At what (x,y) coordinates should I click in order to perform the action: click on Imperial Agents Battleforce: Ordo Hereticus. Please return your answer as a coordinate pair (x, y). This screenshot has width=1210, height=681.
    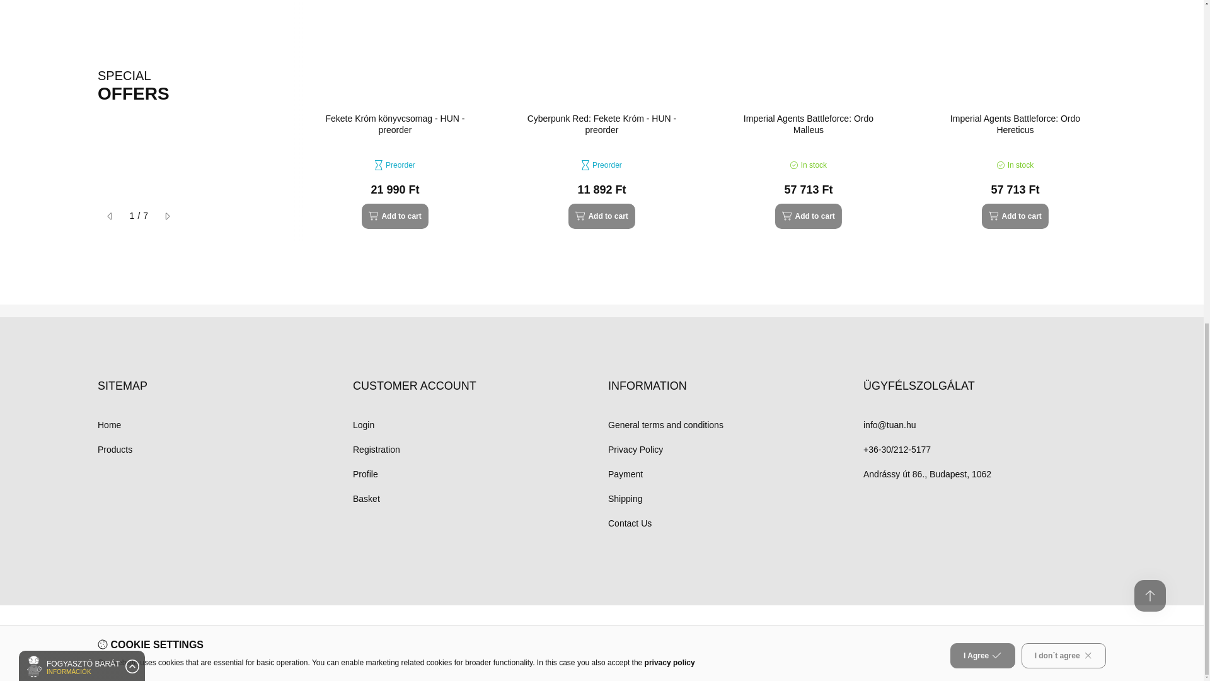
    Looking at the image, I should click on (1015, 124).